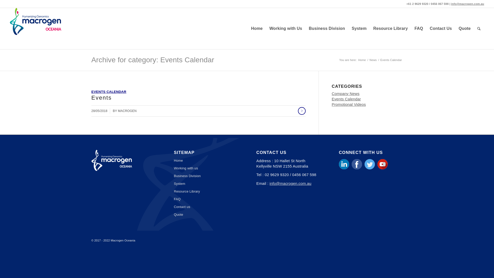 The width and height of the screenshot is (494, 278). I want to click on Contact us, so click(206, 207).